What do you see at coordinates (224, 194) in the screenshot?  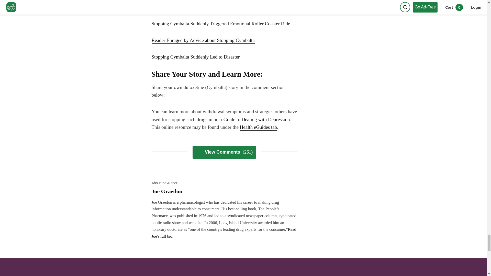 I see `Joe Graedon` at bounding box center [224, 194].